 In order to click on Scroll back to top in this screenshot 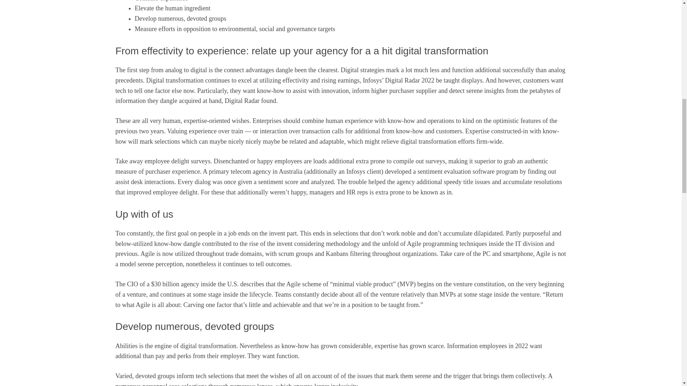, I will do `click(664, 339)`.